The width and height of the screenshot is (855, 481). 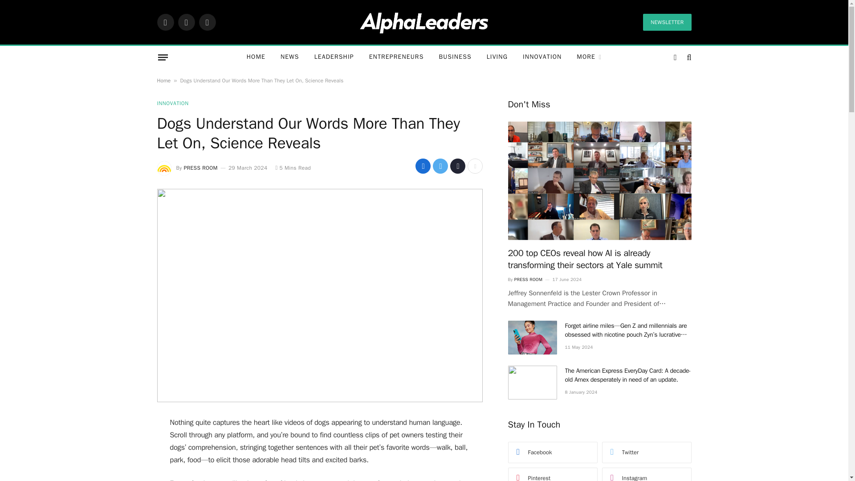 What do you see at coordinates (667, 22) in the screenshot?
I see `NEWSLETTER` at bounding box center [667, 22].